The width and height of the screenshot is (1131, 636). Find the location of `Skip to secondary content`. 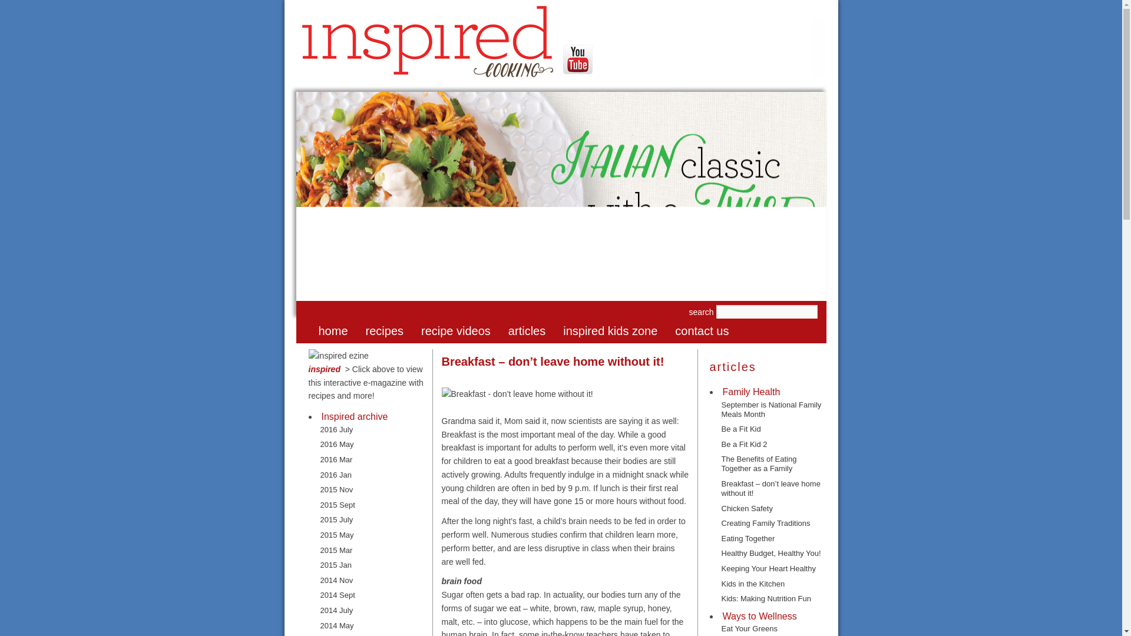

Skip to secondary content is located at coordinates (382, 331).